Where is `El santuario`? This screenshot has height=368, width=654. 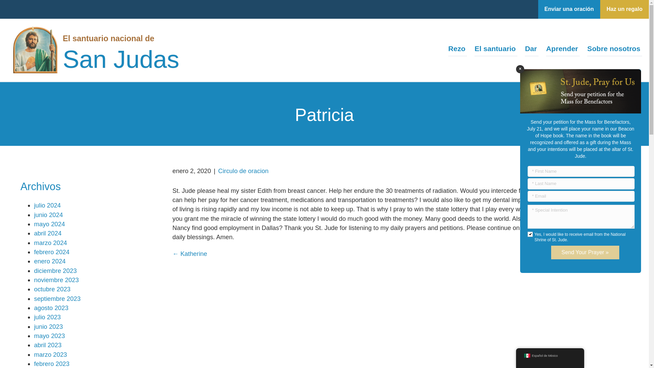
El santuario is located at coordinates (496, 50).